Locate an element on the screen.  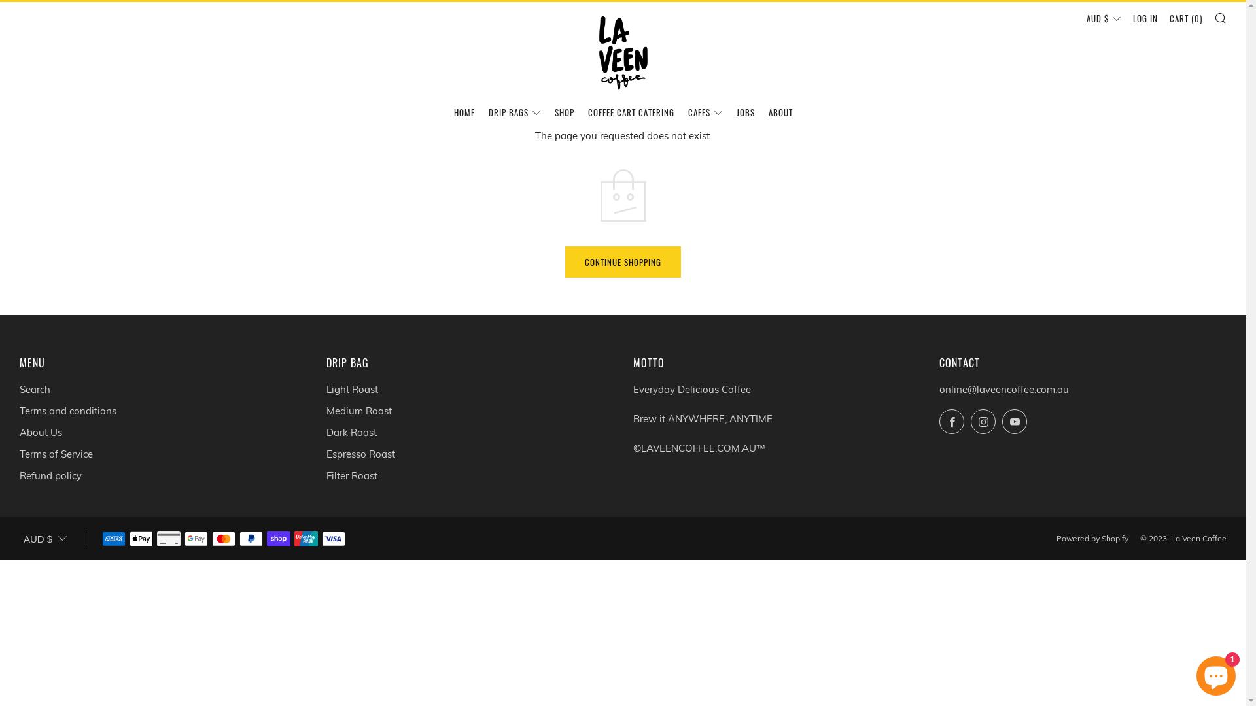
Espresso Roast is located at coordinates (361, 454).